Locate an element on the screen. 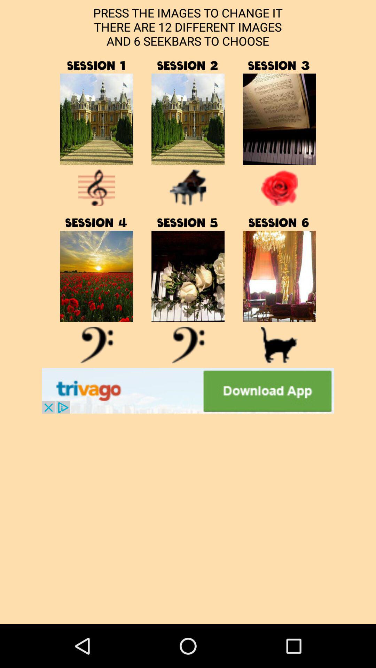 This screenshot has width=376, height=668. open session 4 is located at coordinates (97, 345).